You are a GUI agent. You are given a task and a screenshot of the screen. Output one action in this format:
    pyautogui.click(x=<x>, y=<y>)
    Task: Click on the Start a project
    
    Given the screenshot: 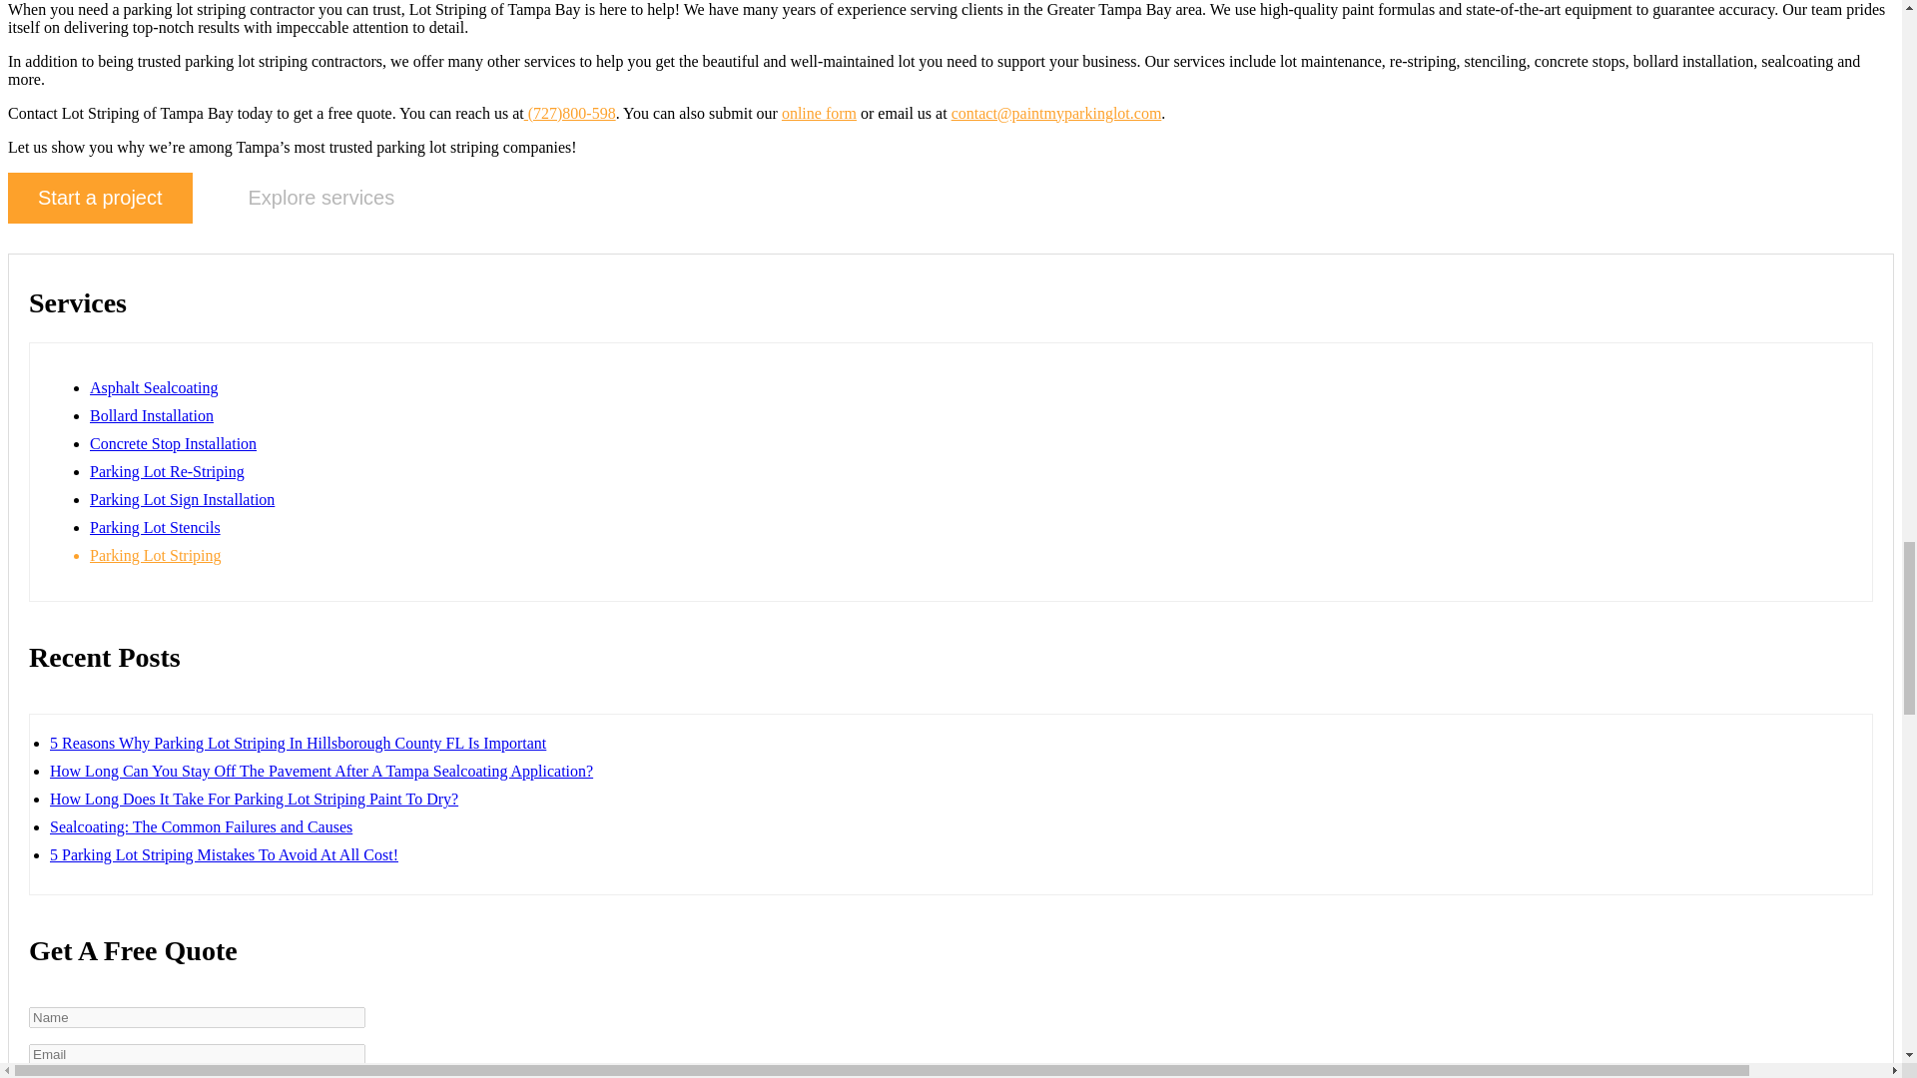 What is the action you would take?
    pyautogui.click(x=100, y=198)
    